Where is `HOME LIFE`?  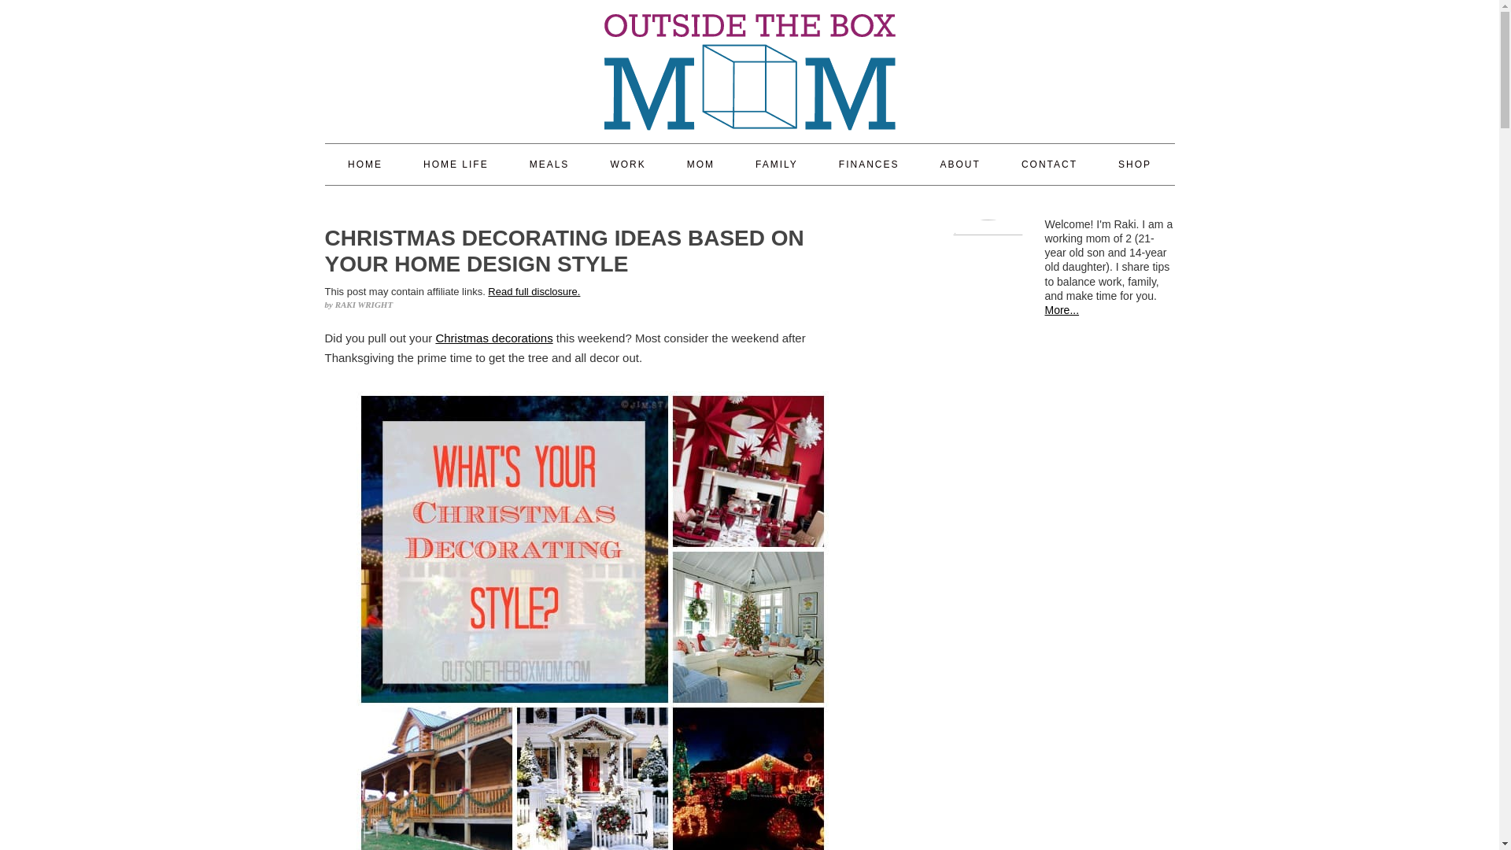
HOME LIFE is located at coordinates (455, 164).